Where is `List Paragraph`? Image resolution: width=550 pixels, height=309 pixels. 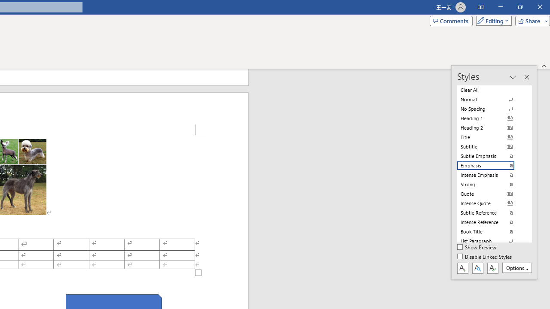 List Paragraph is located at coordinates (491, 241).